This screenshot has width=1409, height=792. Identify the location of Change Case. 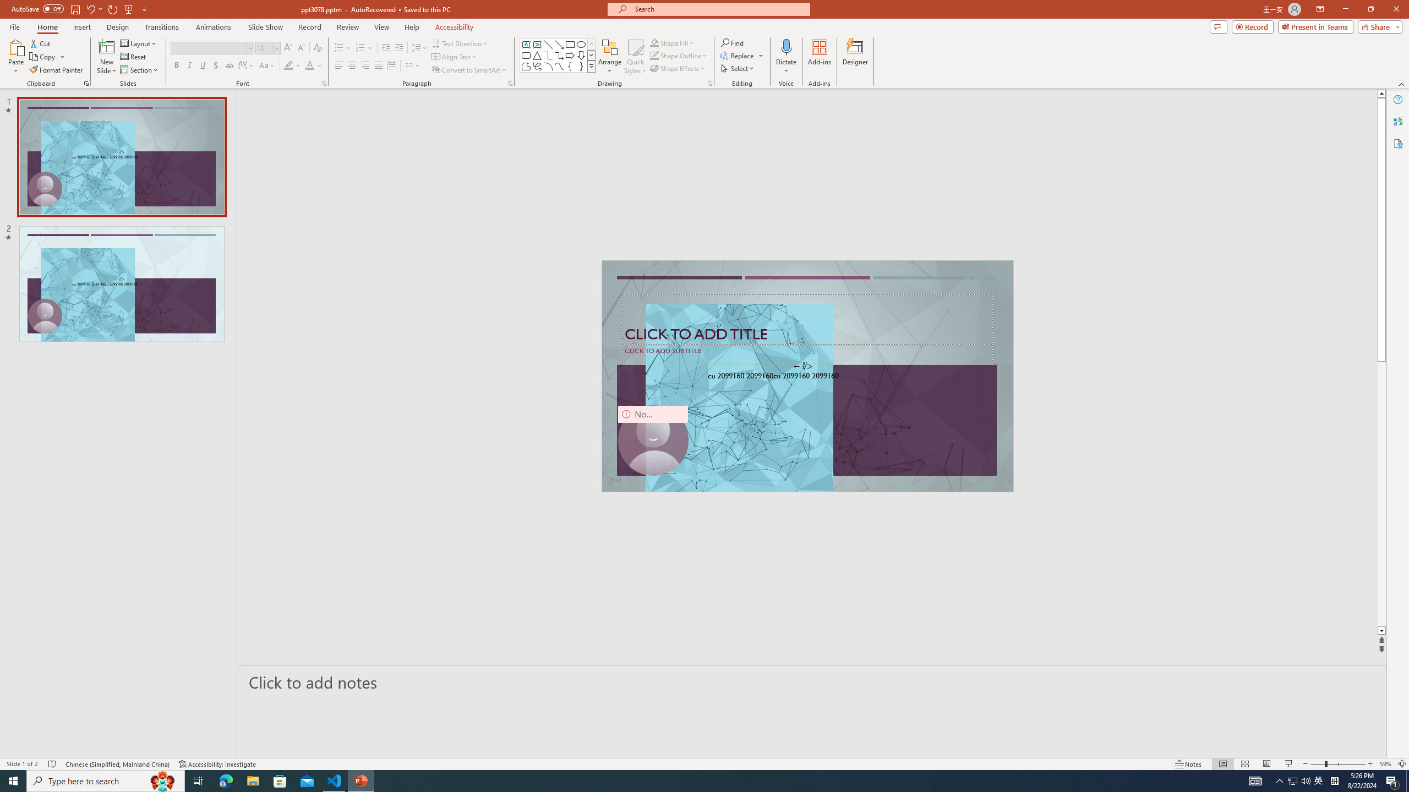
(267, 66).